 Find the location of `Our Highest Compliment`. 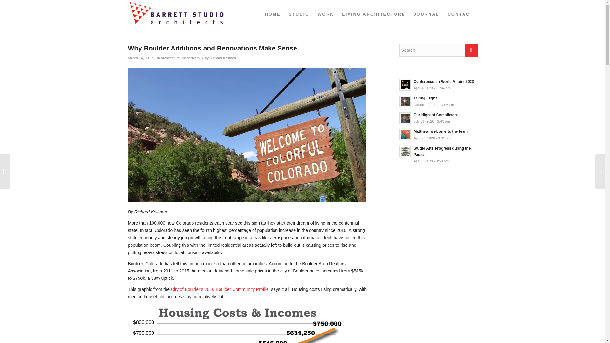

Our Highest Compliment is located at coordinates (438, 134).